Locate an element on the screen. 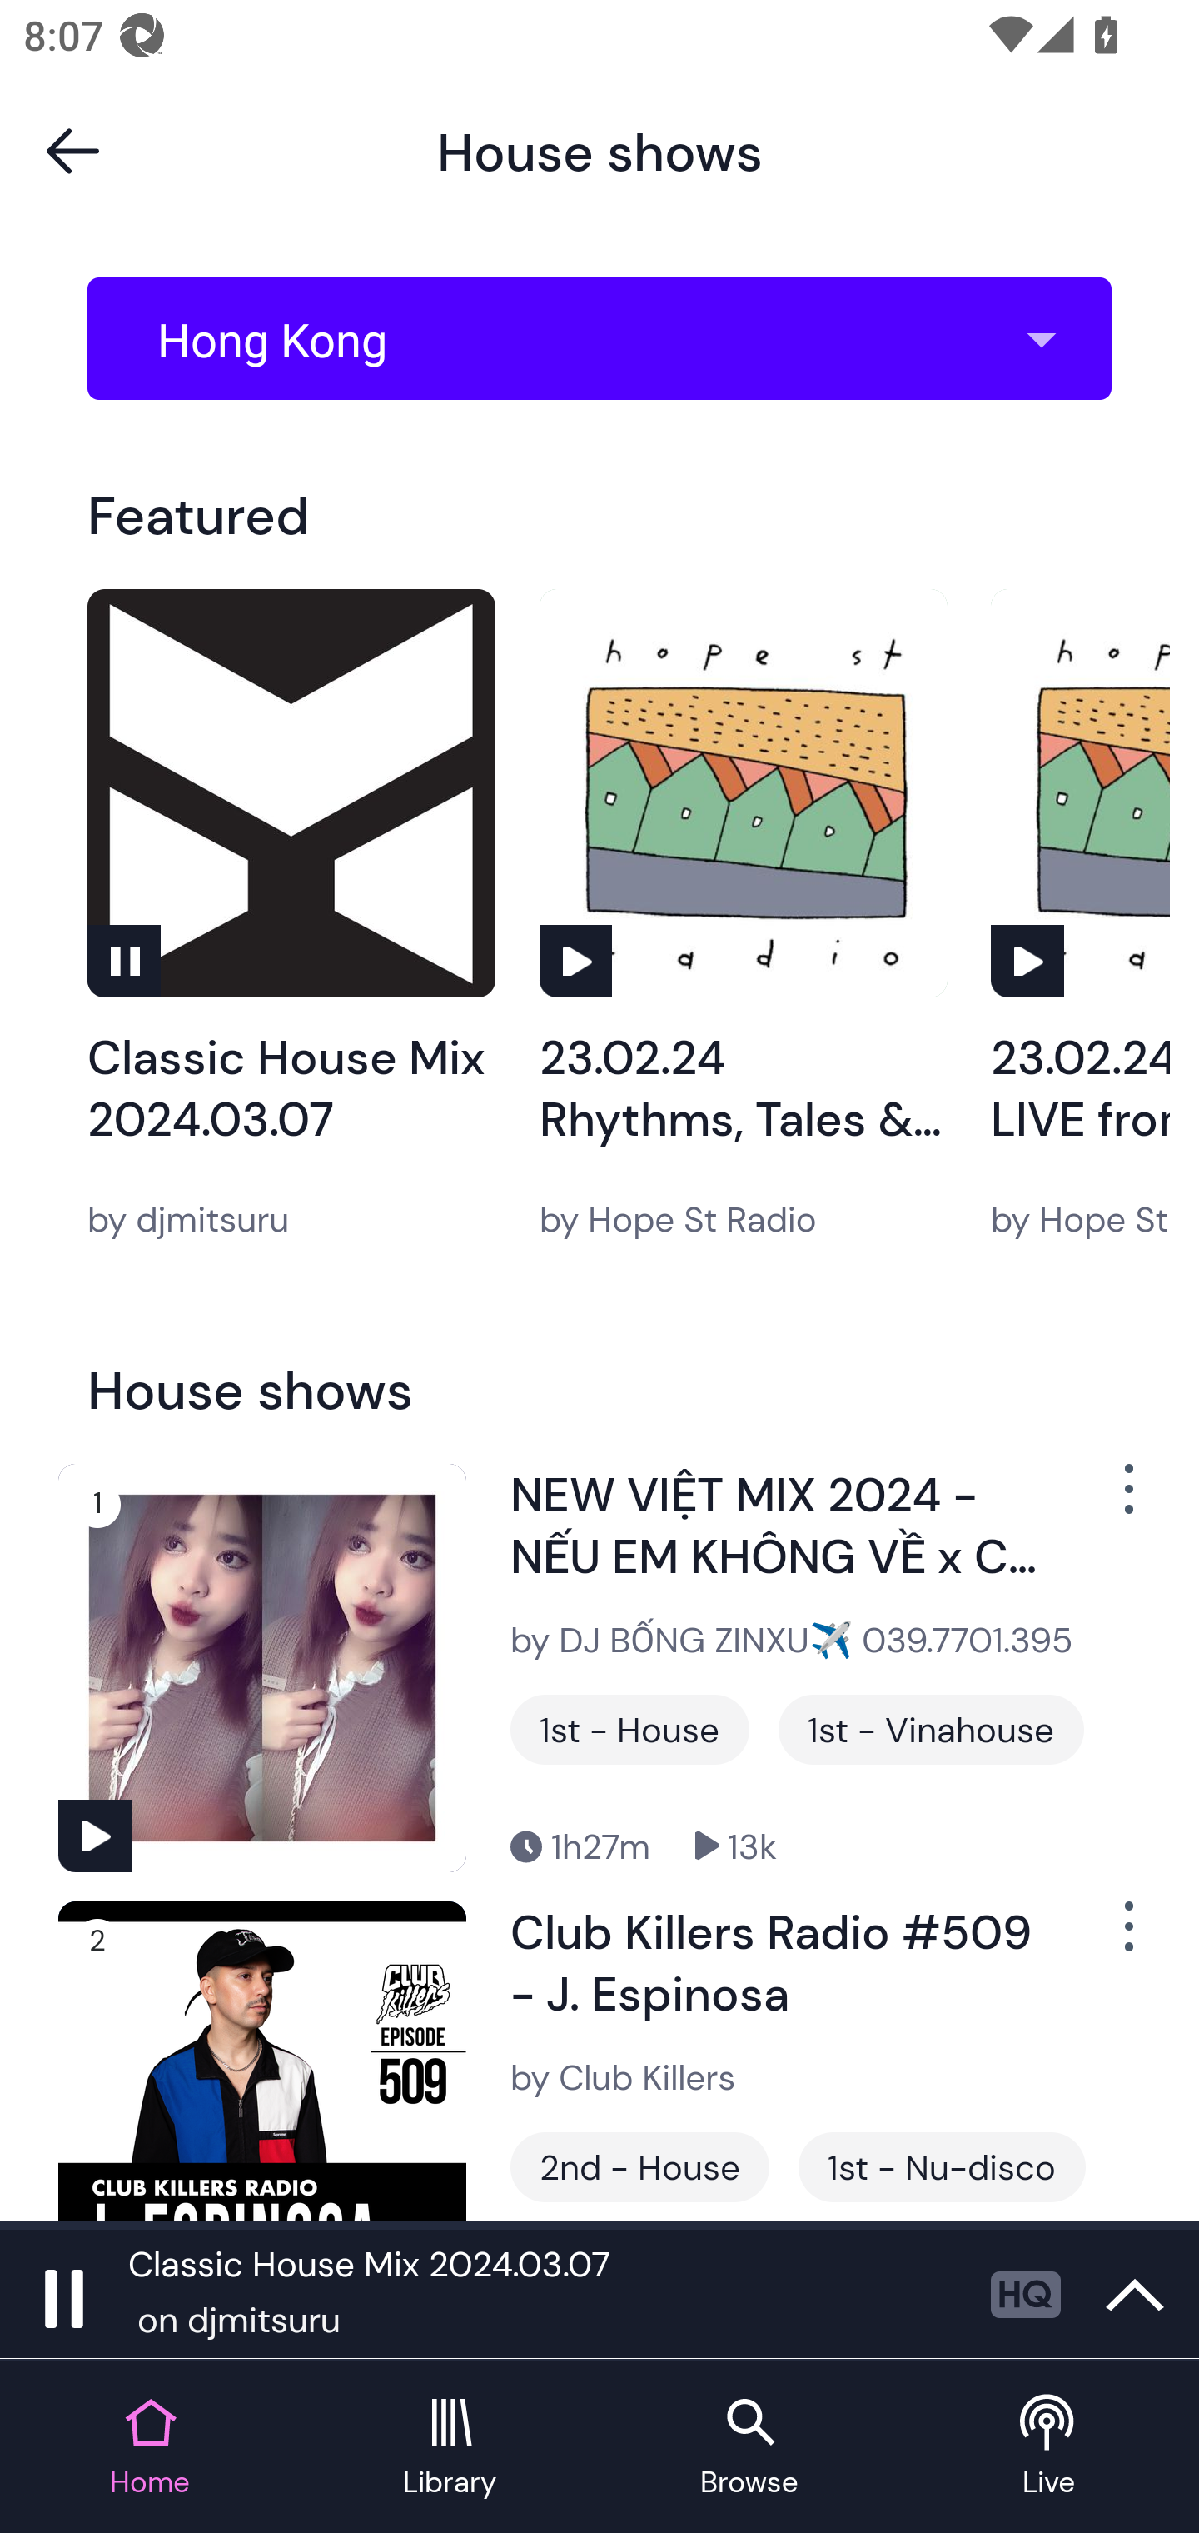  Hong Kong is located at coordinates (610, 339).